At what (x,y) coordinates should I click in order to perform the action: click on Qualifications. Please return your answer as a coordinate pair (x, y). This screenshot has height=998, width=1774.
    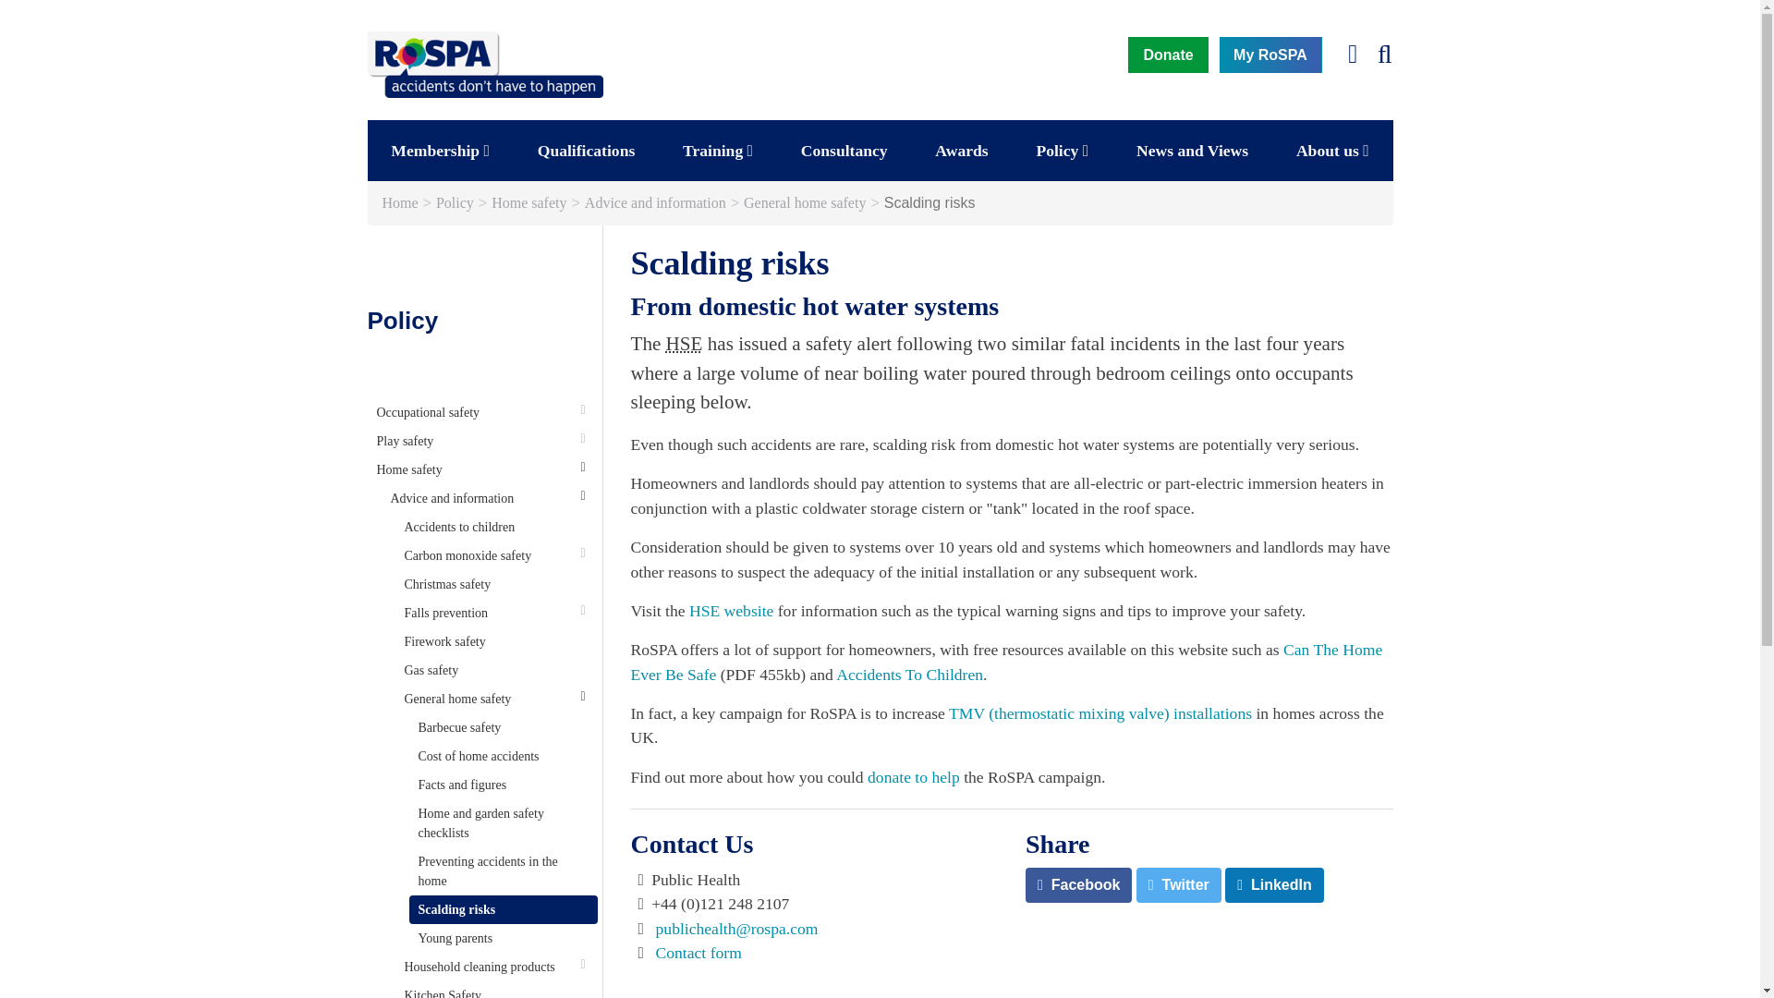
    Looking at the image, I should click on (586, 150).